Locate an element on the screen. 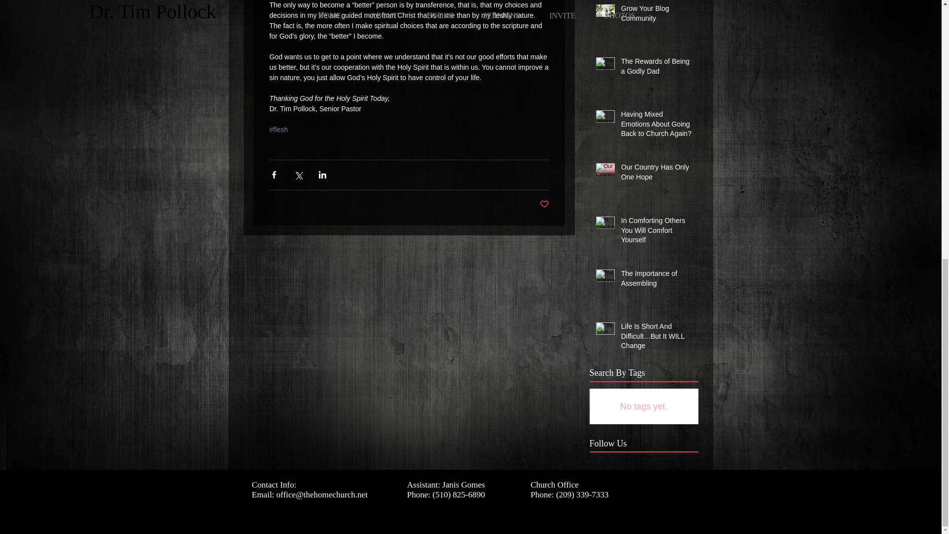 This screenshot has height=534, width=949. Having Mixed Emotions About Going Back to Church Again? is located at coordinates (656, 127).